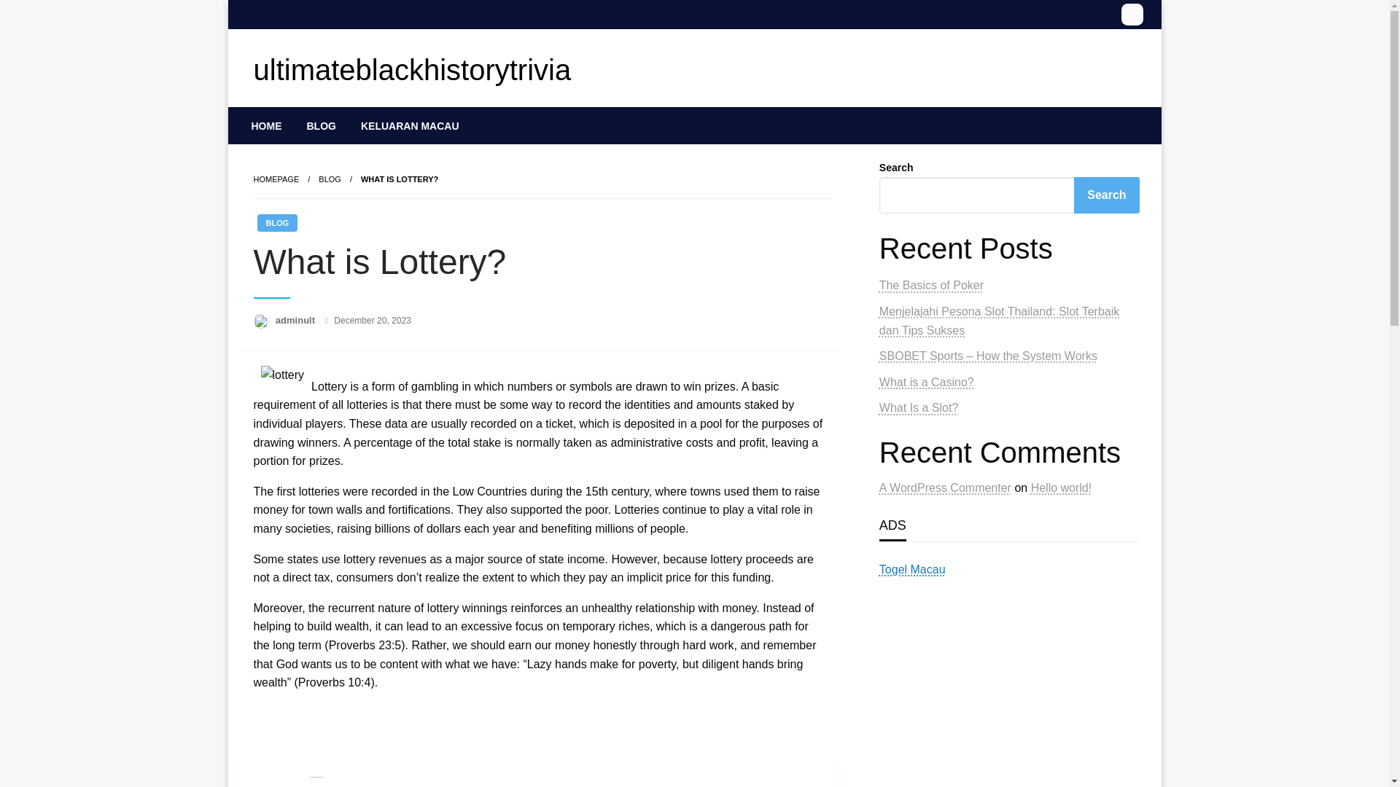 This screenshot has height=787, width=1400. What do you see at coordinates (945, 469) in the screenshot?
I see `A WordPress Commenter` at bounding box center [945, 469].